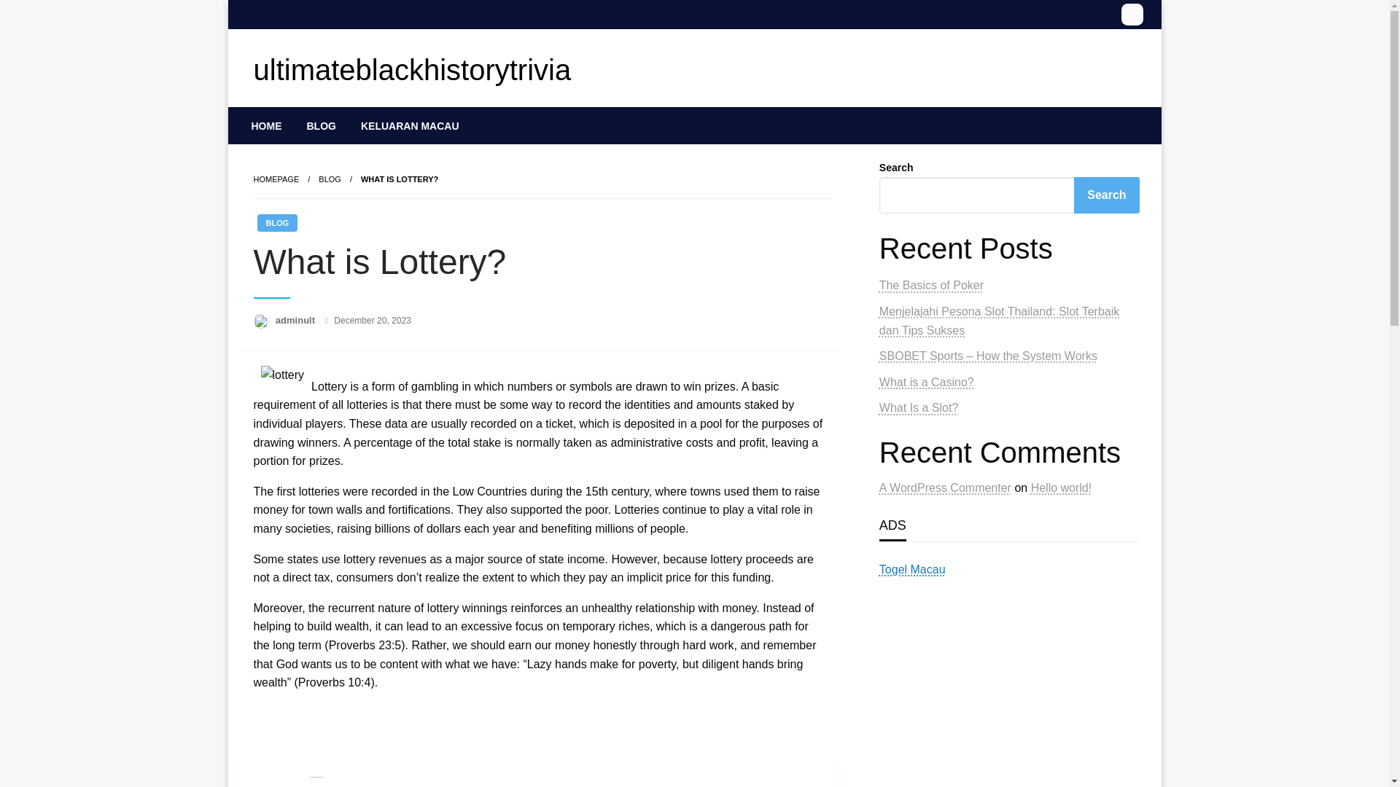 This screenshot has height=787, width=1400. What do you see at coordinates (945, 469) in the screenshot?
I see `A WordPress Commenter` at bounding box center [945, 469].